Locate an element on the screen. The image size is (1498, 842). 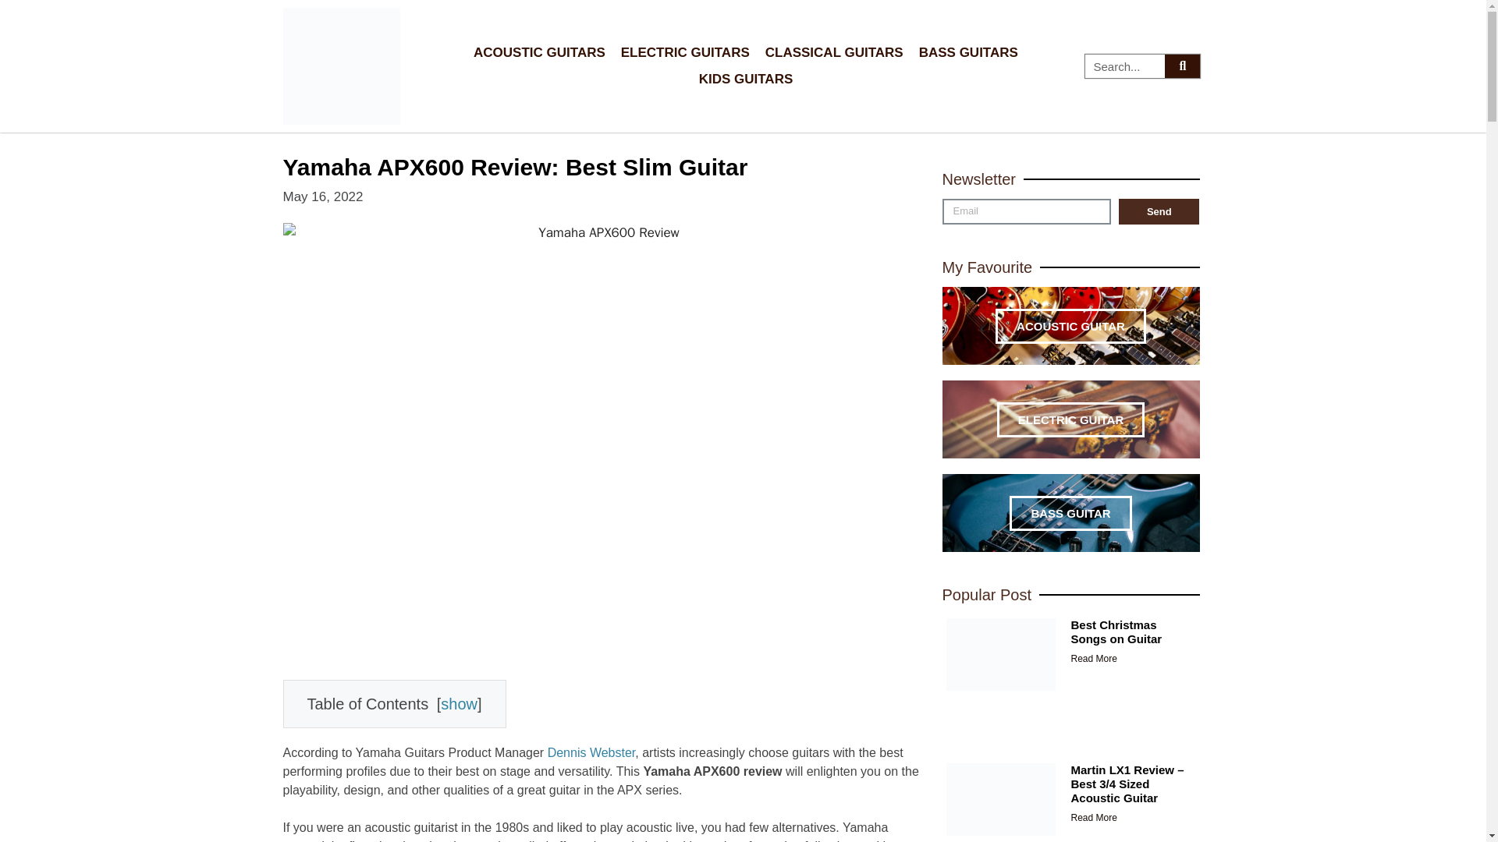
BASS GUITARS is located at coordinates (968, 53).